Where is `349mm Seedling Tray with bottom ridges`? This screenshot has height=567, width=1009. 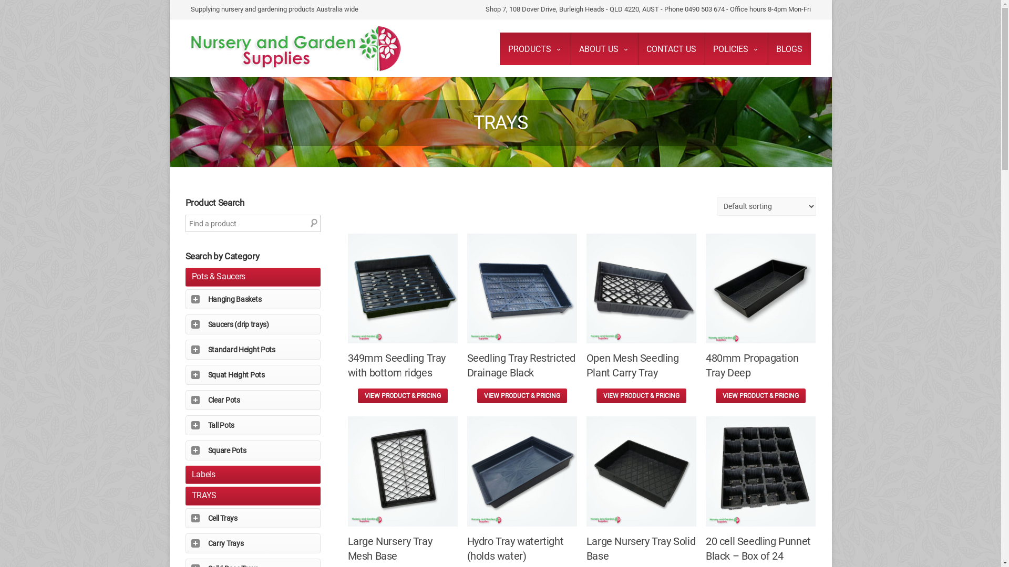 349mm Seedling Tray with bottom ridges is located at coordinates (403, 317).